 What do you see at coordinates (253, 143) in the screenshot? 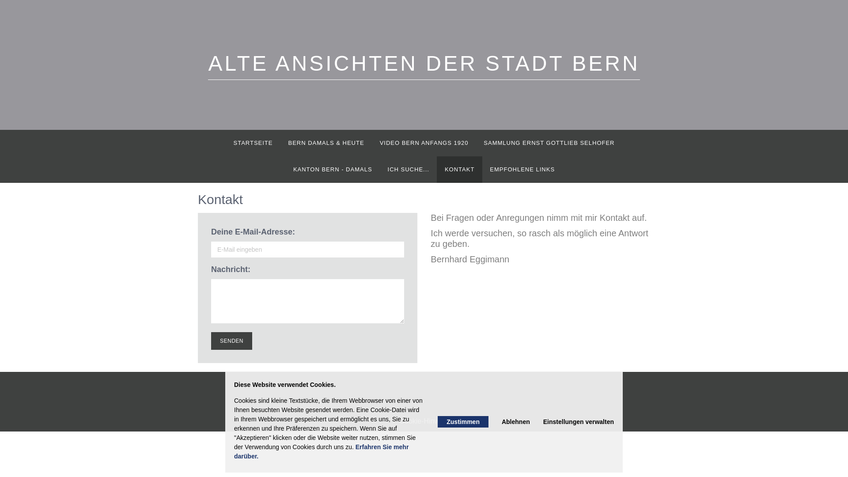
I see `STARTSEITE` at bounding box center [253, 143].